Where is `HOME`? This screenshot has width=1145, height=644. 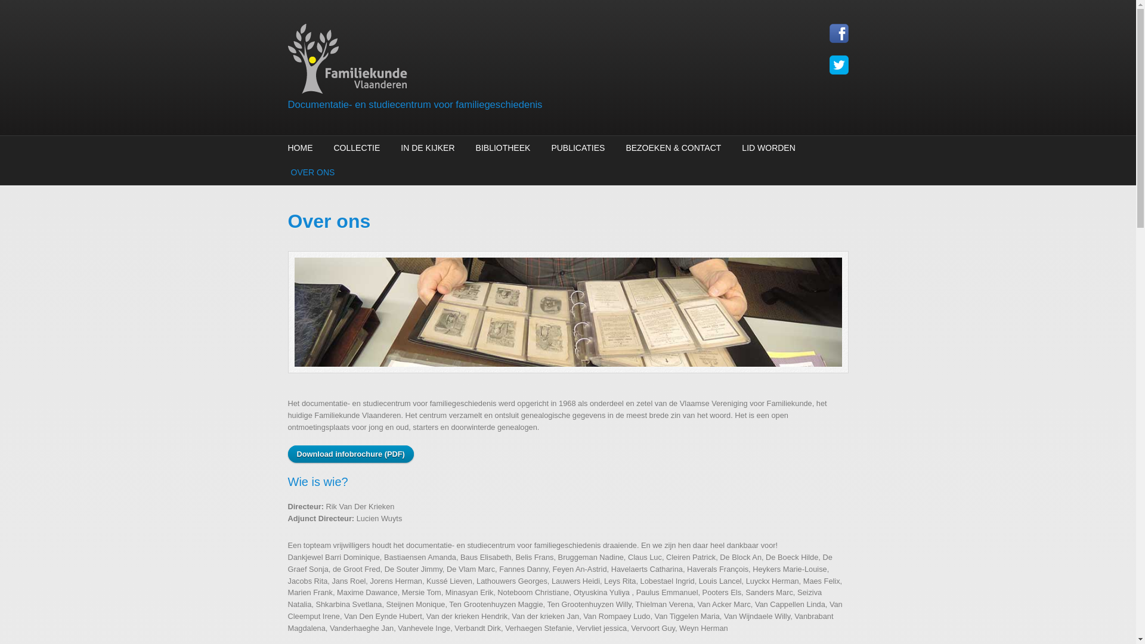 HOME is located at coordinates (302, 148).